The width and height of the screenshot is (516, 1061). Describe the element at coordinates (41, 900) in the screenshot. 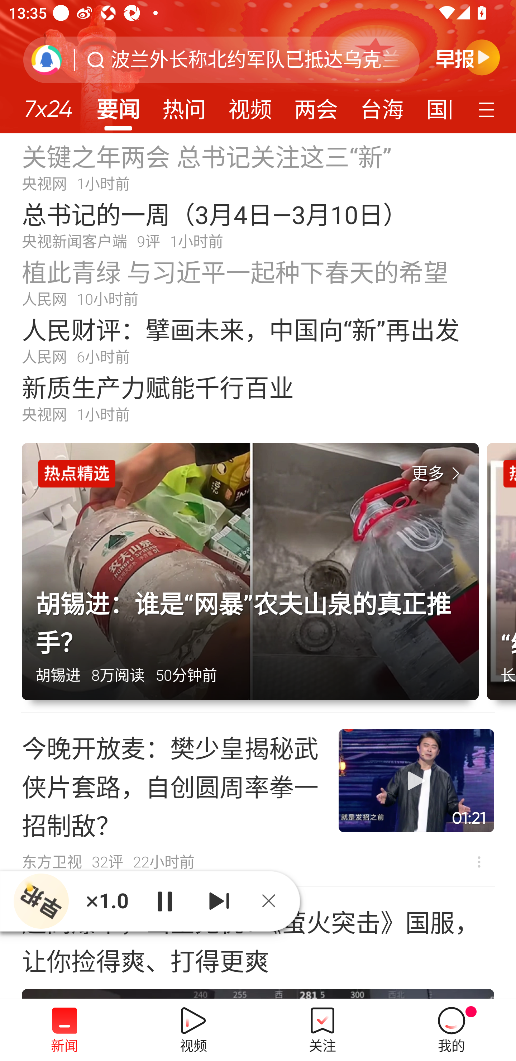

I see `播放器` at that location.